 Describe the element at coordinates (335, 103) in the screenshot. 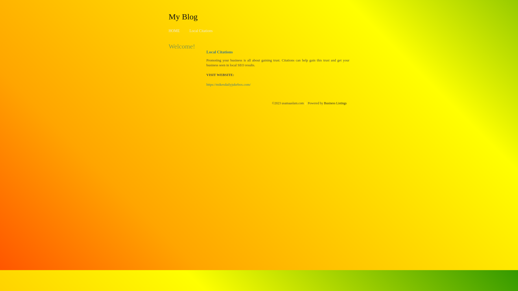

I see `Business Listings` at that location.